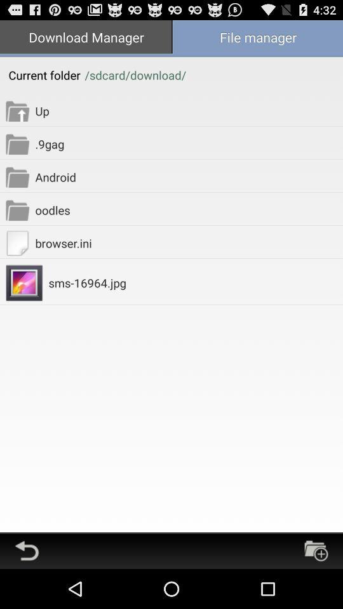 This screenshot has height=609, width=343. I want to click on press .9gag, so click(189, 143).